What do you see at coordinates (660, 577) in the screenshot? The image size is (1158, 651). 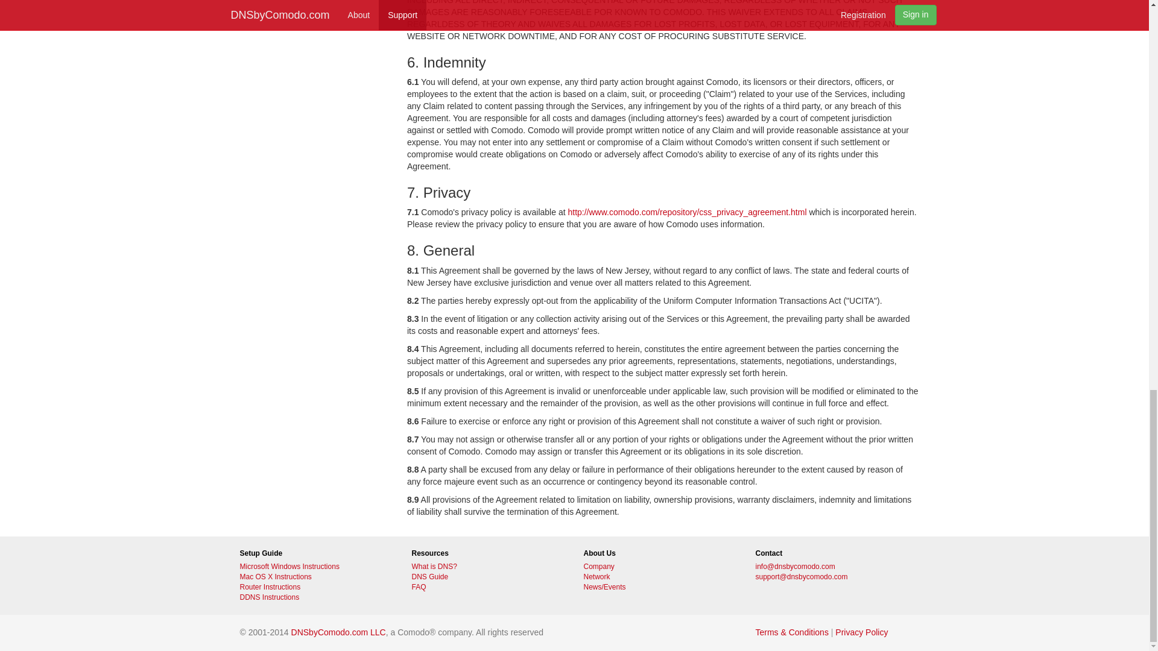 I see `Network` at bounding box center [660, 577].